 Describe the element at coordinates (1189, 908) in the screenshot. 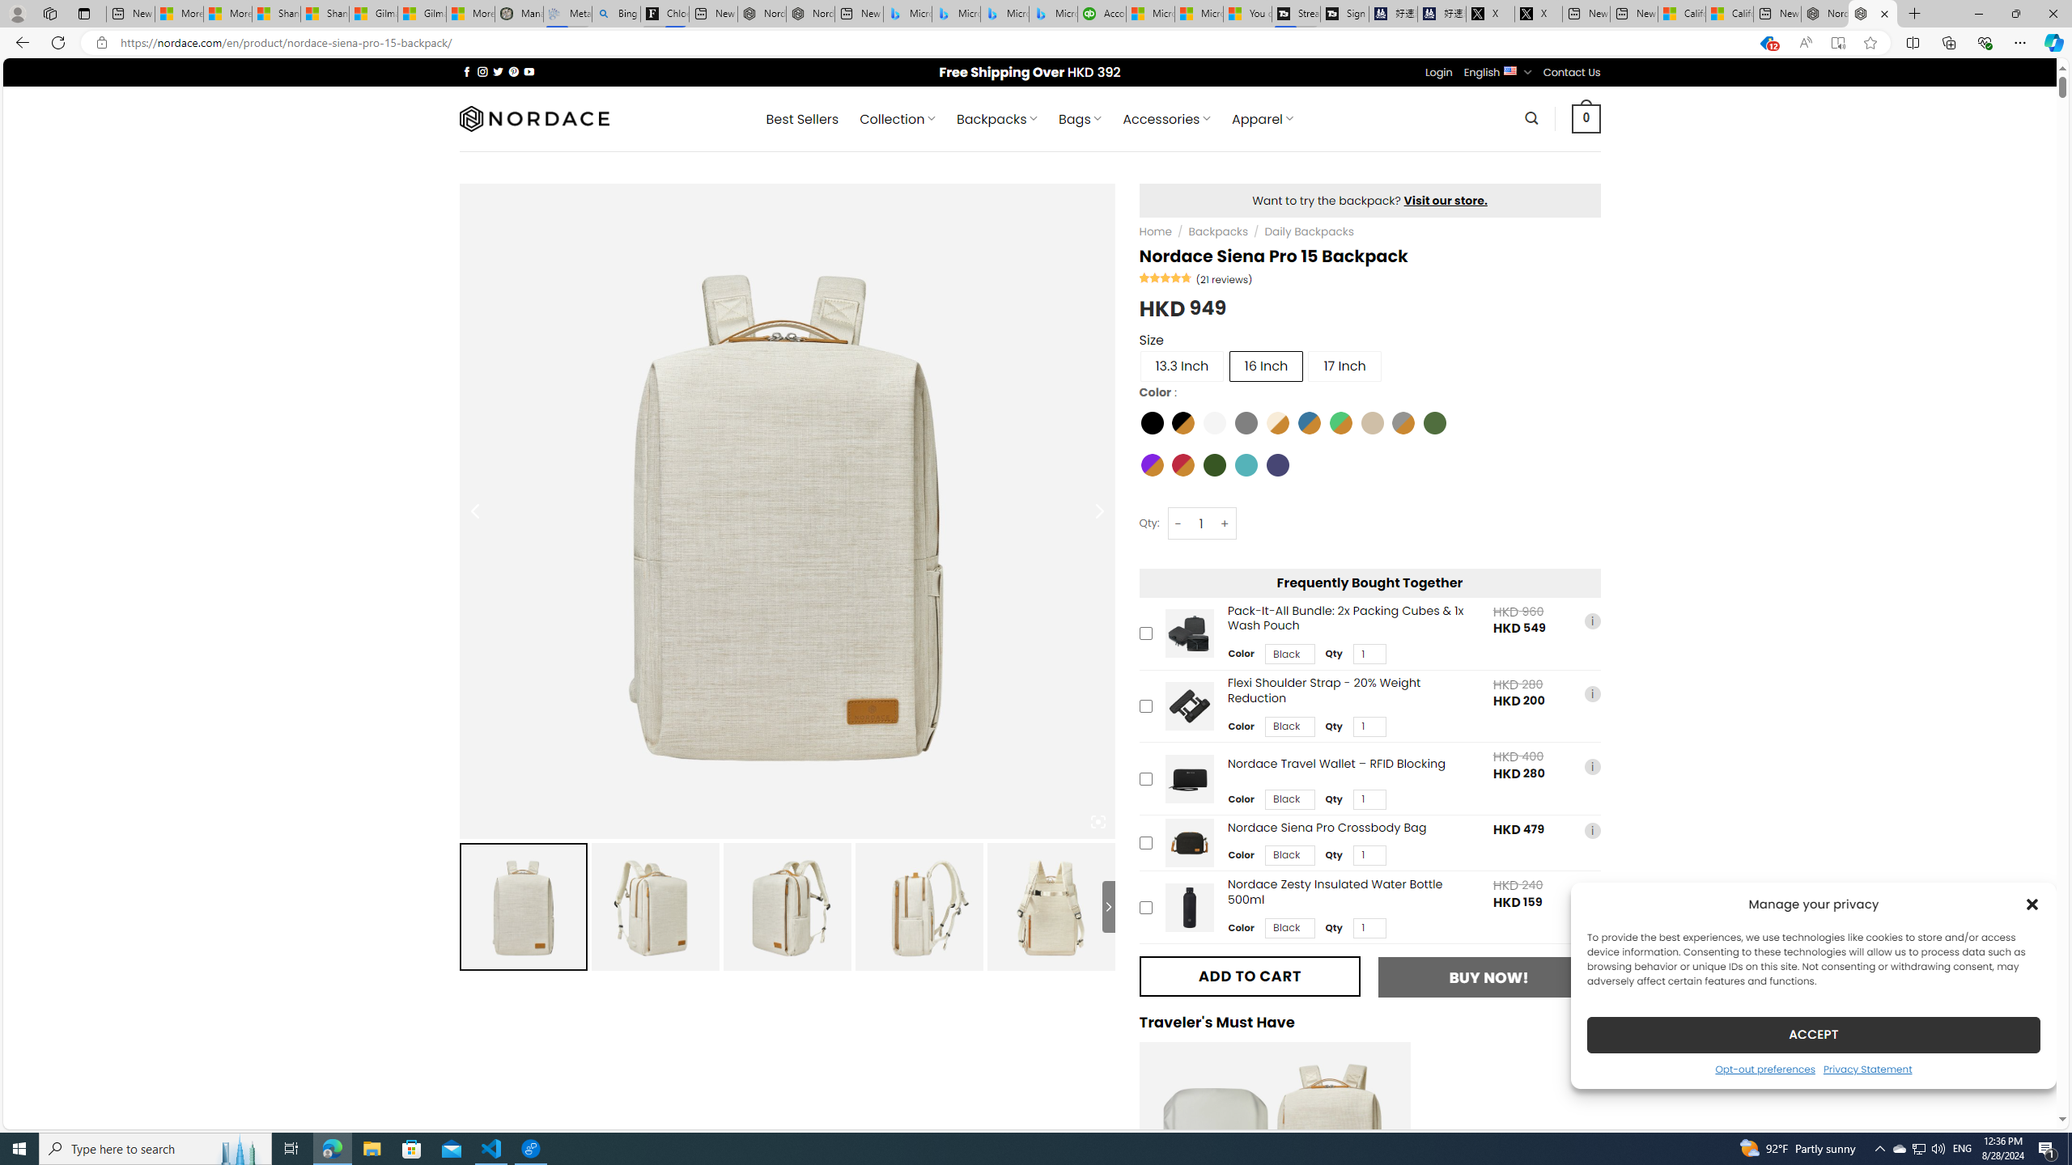

I see `Nordace Zesty Insulated Water Bottle 500ml` at that location.